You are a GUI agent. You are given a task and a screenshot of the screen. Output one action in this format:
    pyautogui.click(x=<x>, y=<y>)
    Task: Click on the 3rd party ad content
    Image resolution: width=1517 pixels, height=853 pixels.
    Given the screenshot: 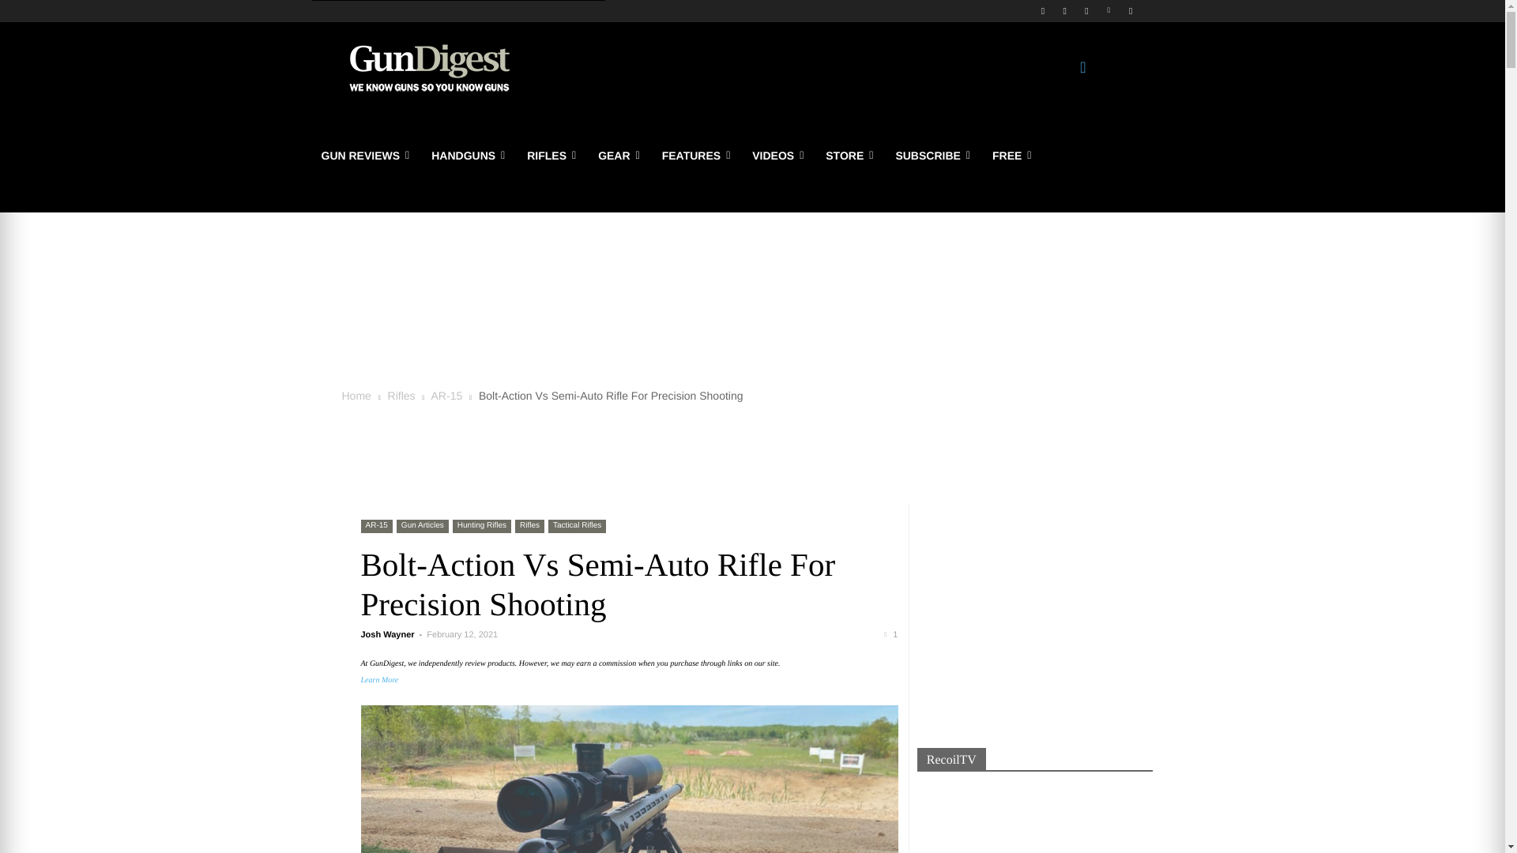 What is the action you would take?
    pyautogui.click(x=752, y=291)
    